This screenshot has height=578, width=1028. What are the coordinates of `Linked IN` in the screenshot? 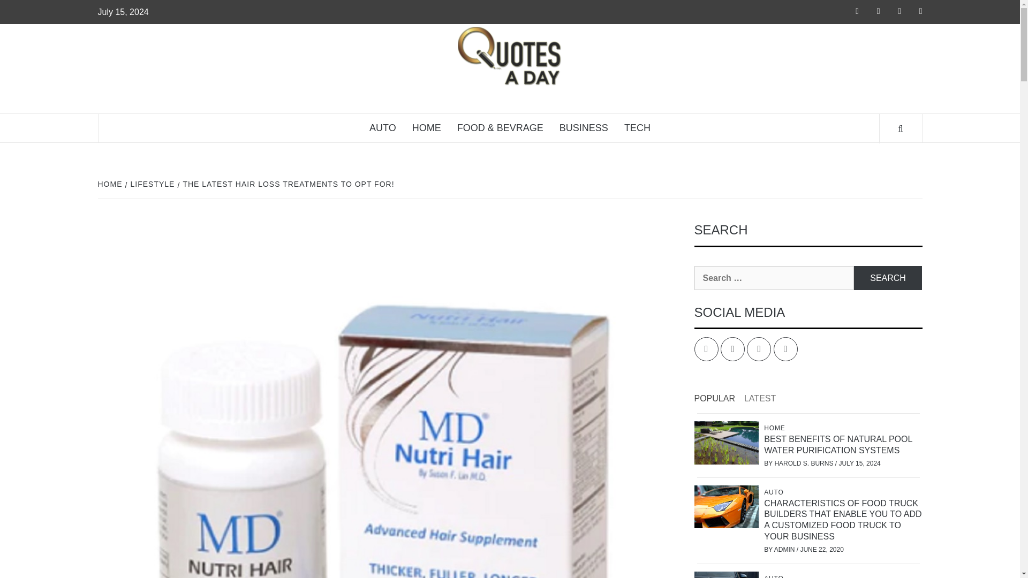 It's located at (759, 349).